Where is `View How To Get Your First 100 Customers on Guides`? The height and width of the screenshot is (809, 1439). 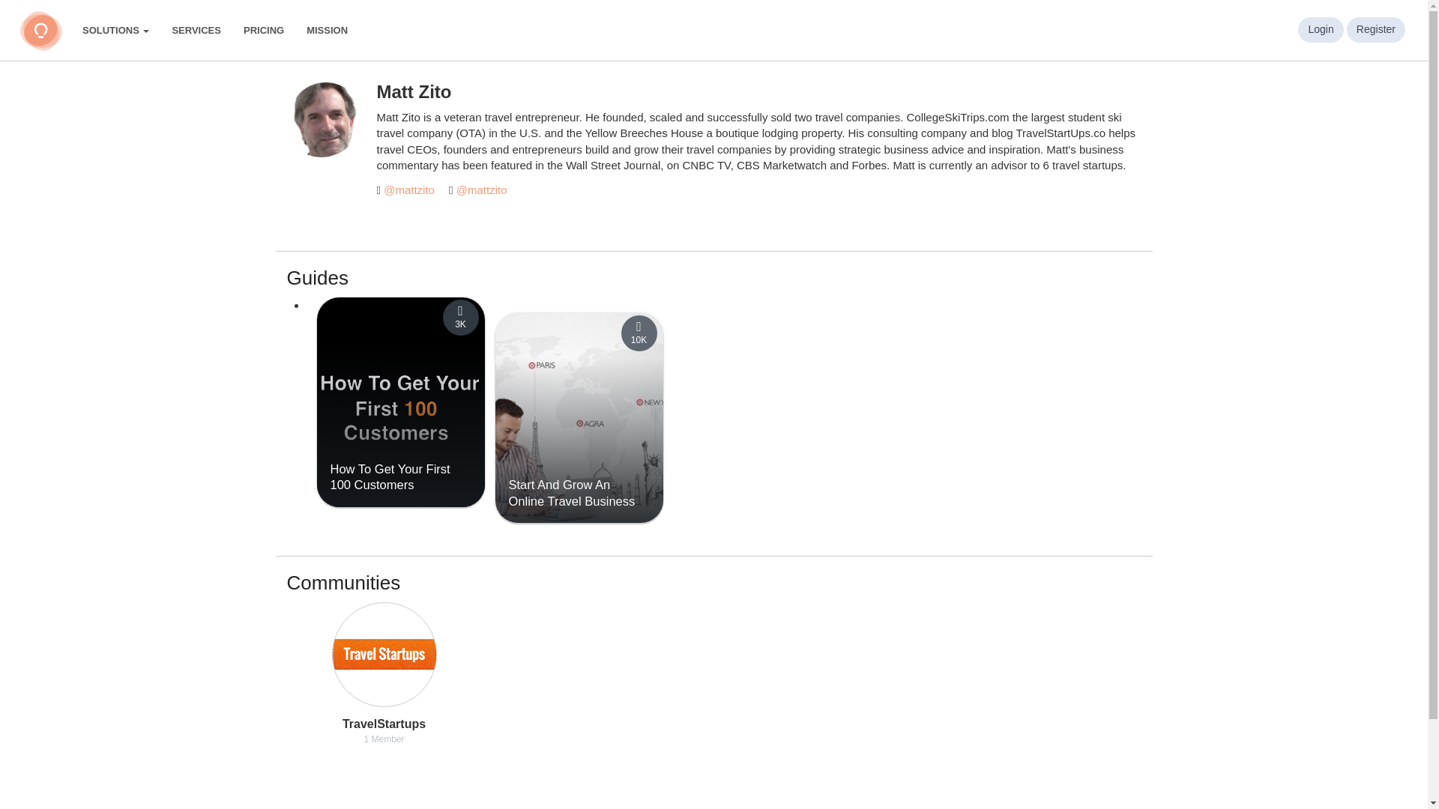 View How To Get Your First 100 Customers on Guides is located at coordinates (389, 476).